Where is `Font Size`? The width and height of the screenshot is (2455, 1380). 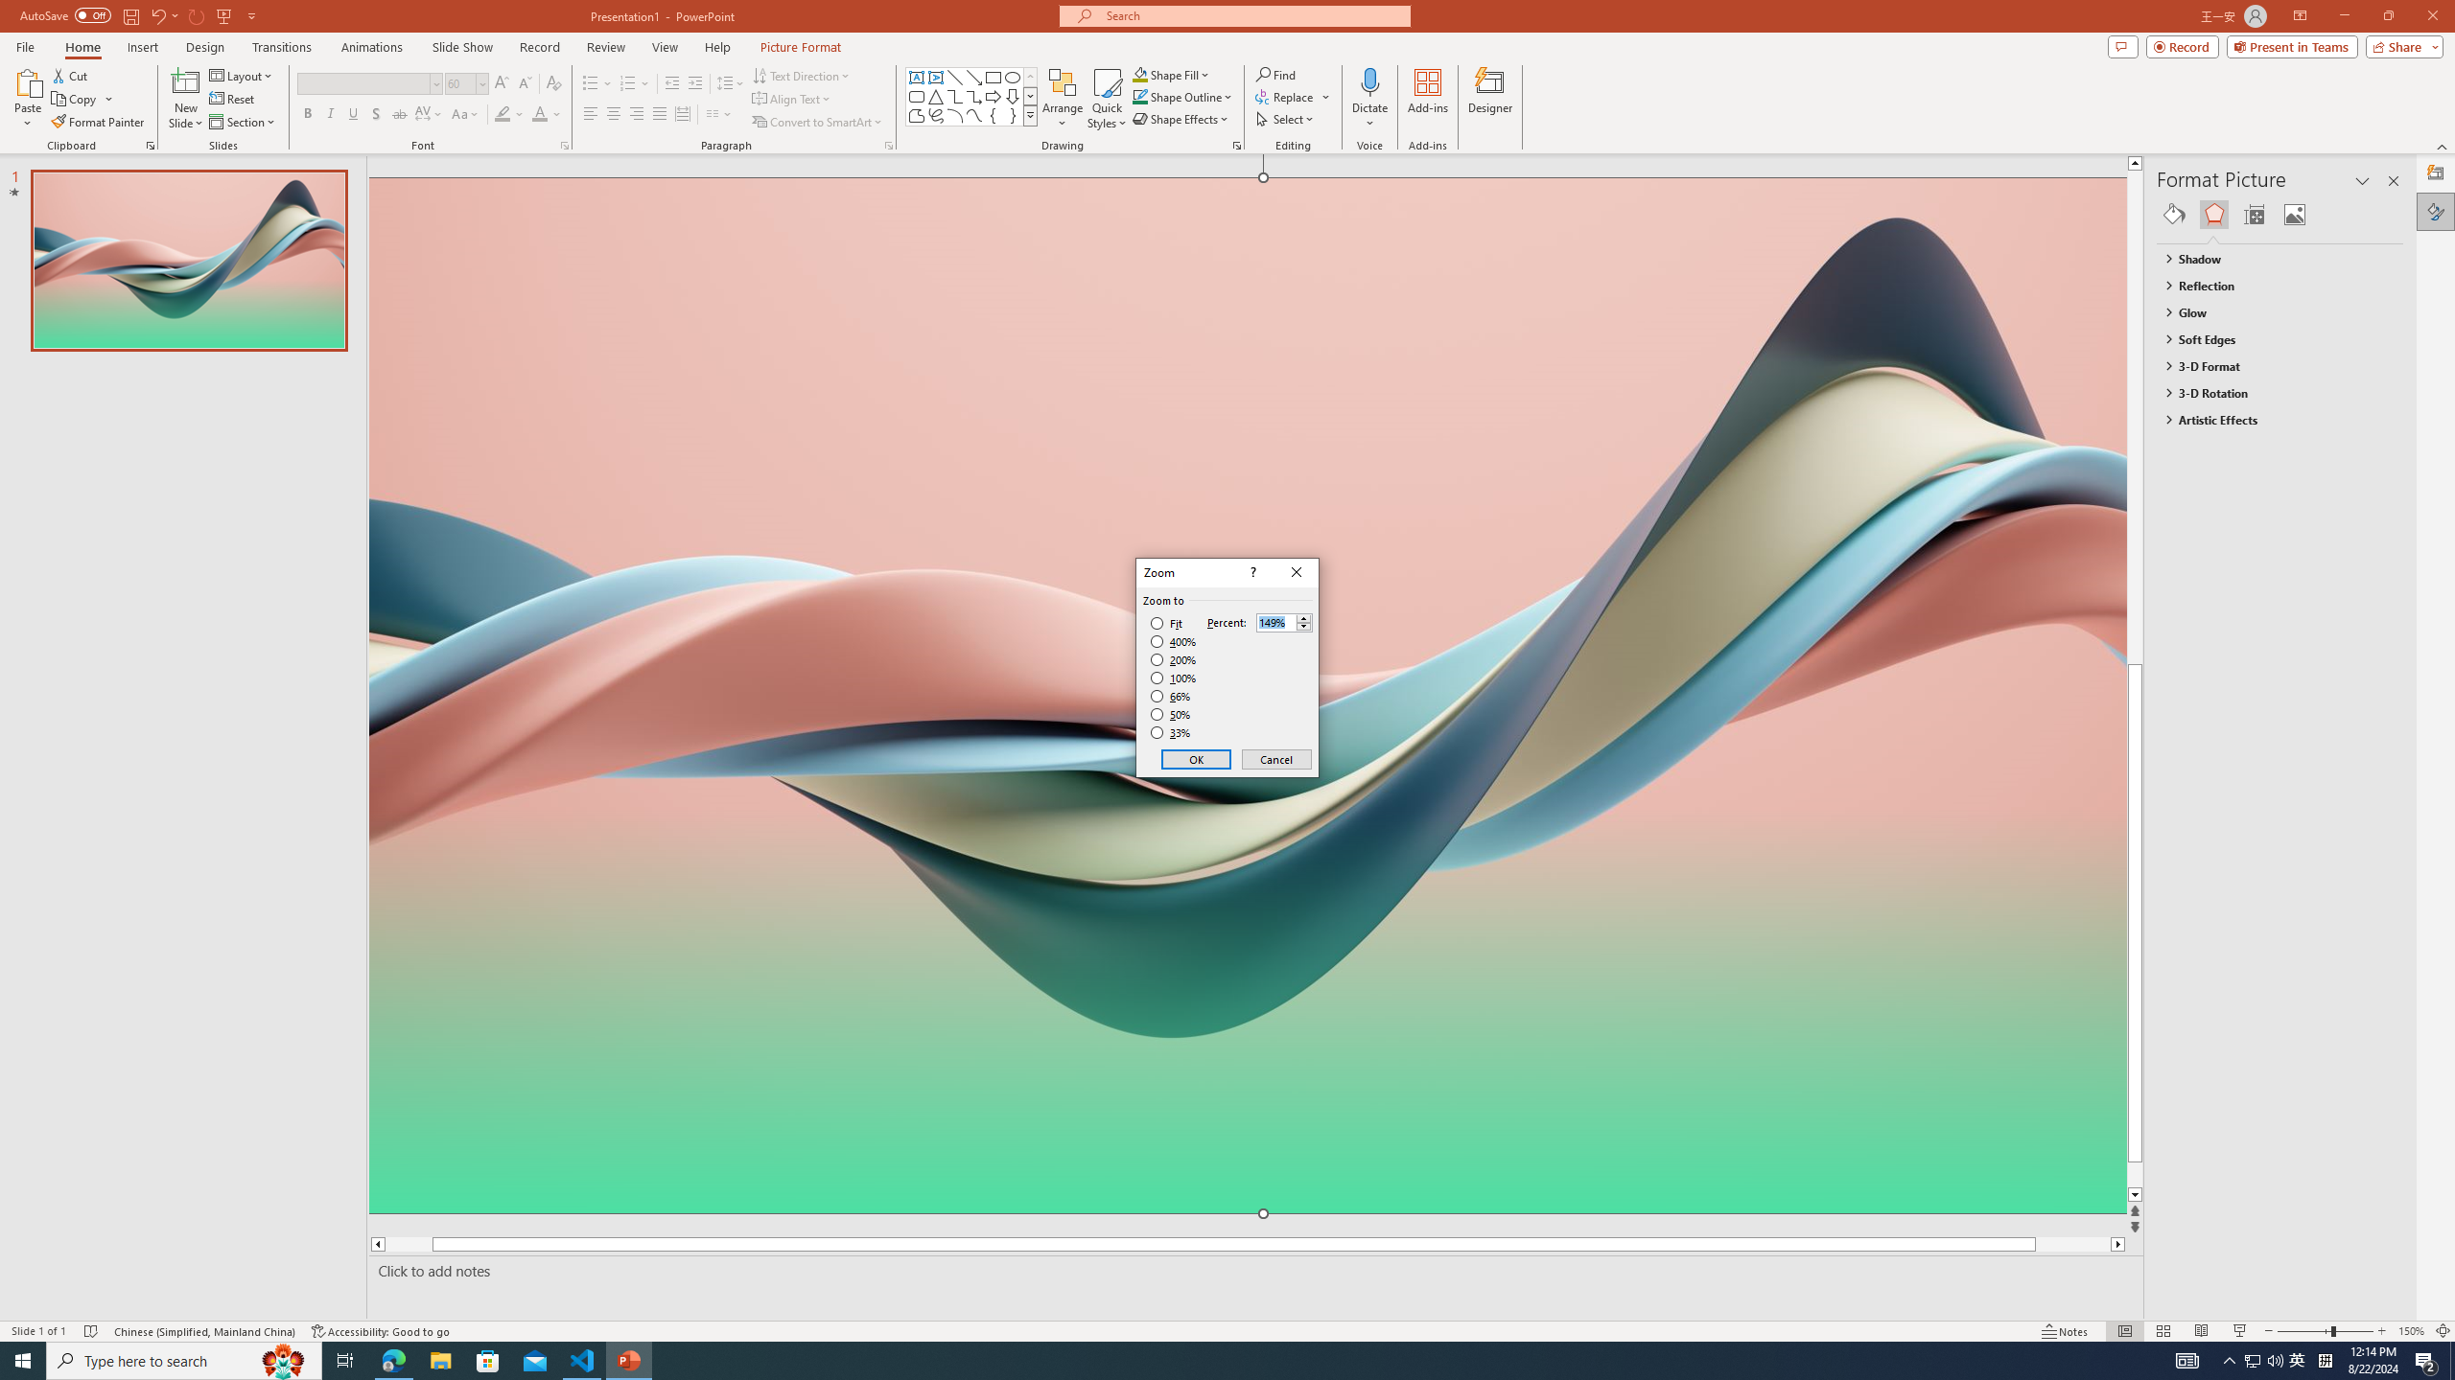
Font Size is located at coordinates (460, 82).